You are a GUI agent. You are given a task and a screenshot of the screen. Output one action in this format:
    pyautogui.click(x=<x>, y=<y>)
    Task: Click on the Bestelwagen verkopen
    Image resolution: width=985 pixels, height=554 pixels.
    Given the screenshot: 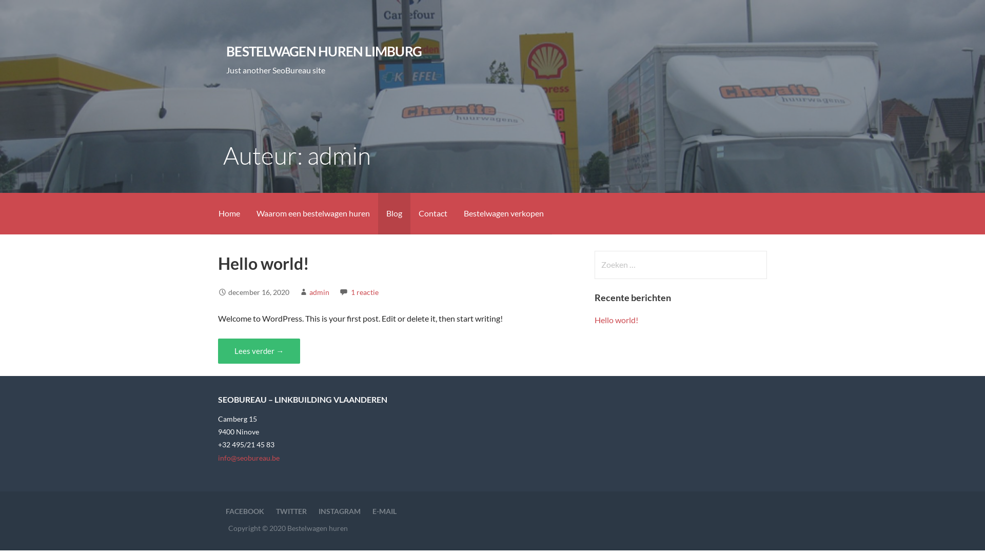 What is the action you would take?
    pyautogui.click(x=504, y=213)
    